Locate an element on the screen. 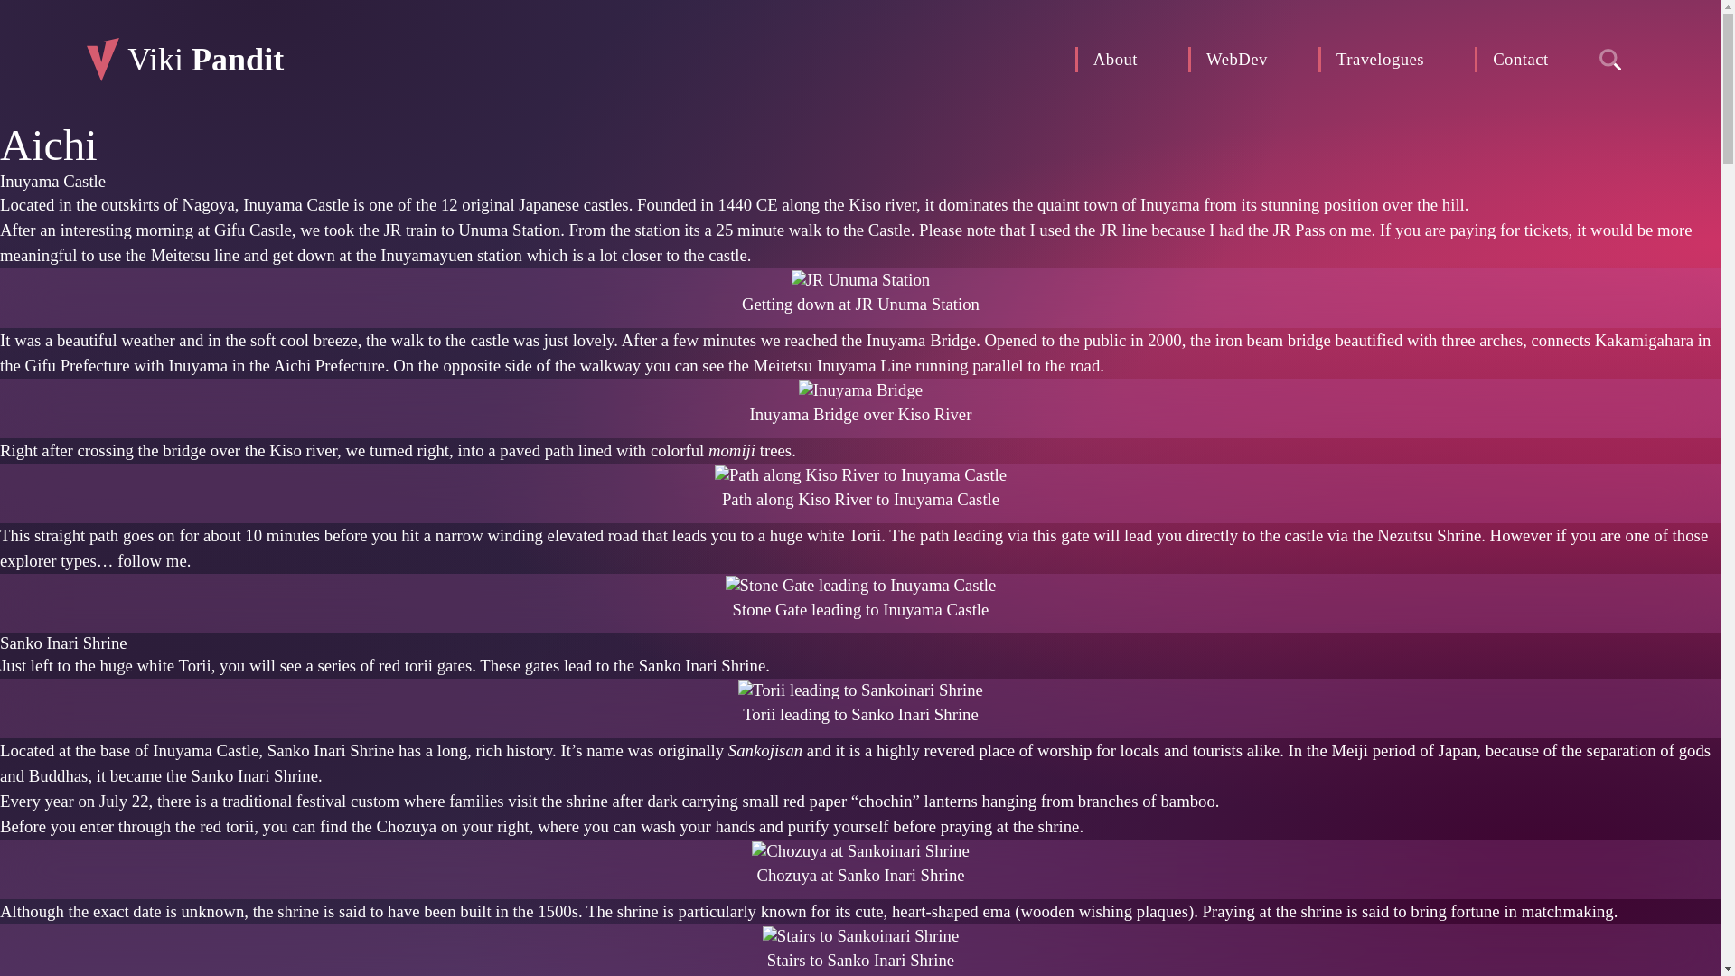  Stairs to Sankoinari Shrine is located at coordinates (860, 935).